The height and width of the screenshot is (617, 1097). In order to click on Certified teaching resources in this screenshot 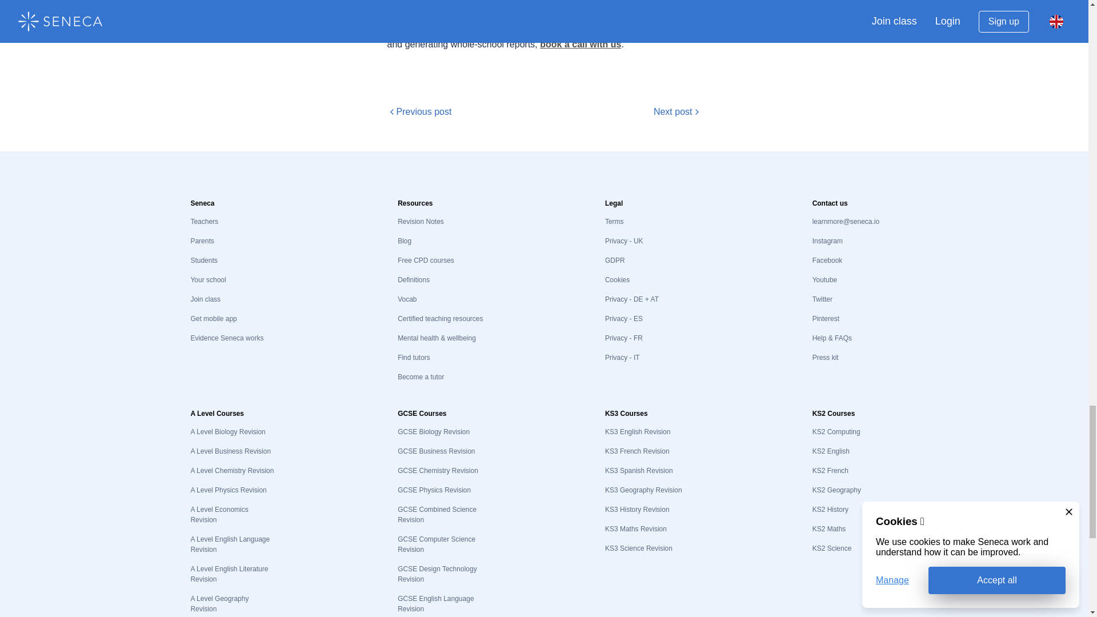, I will do `click(440, 318)`.